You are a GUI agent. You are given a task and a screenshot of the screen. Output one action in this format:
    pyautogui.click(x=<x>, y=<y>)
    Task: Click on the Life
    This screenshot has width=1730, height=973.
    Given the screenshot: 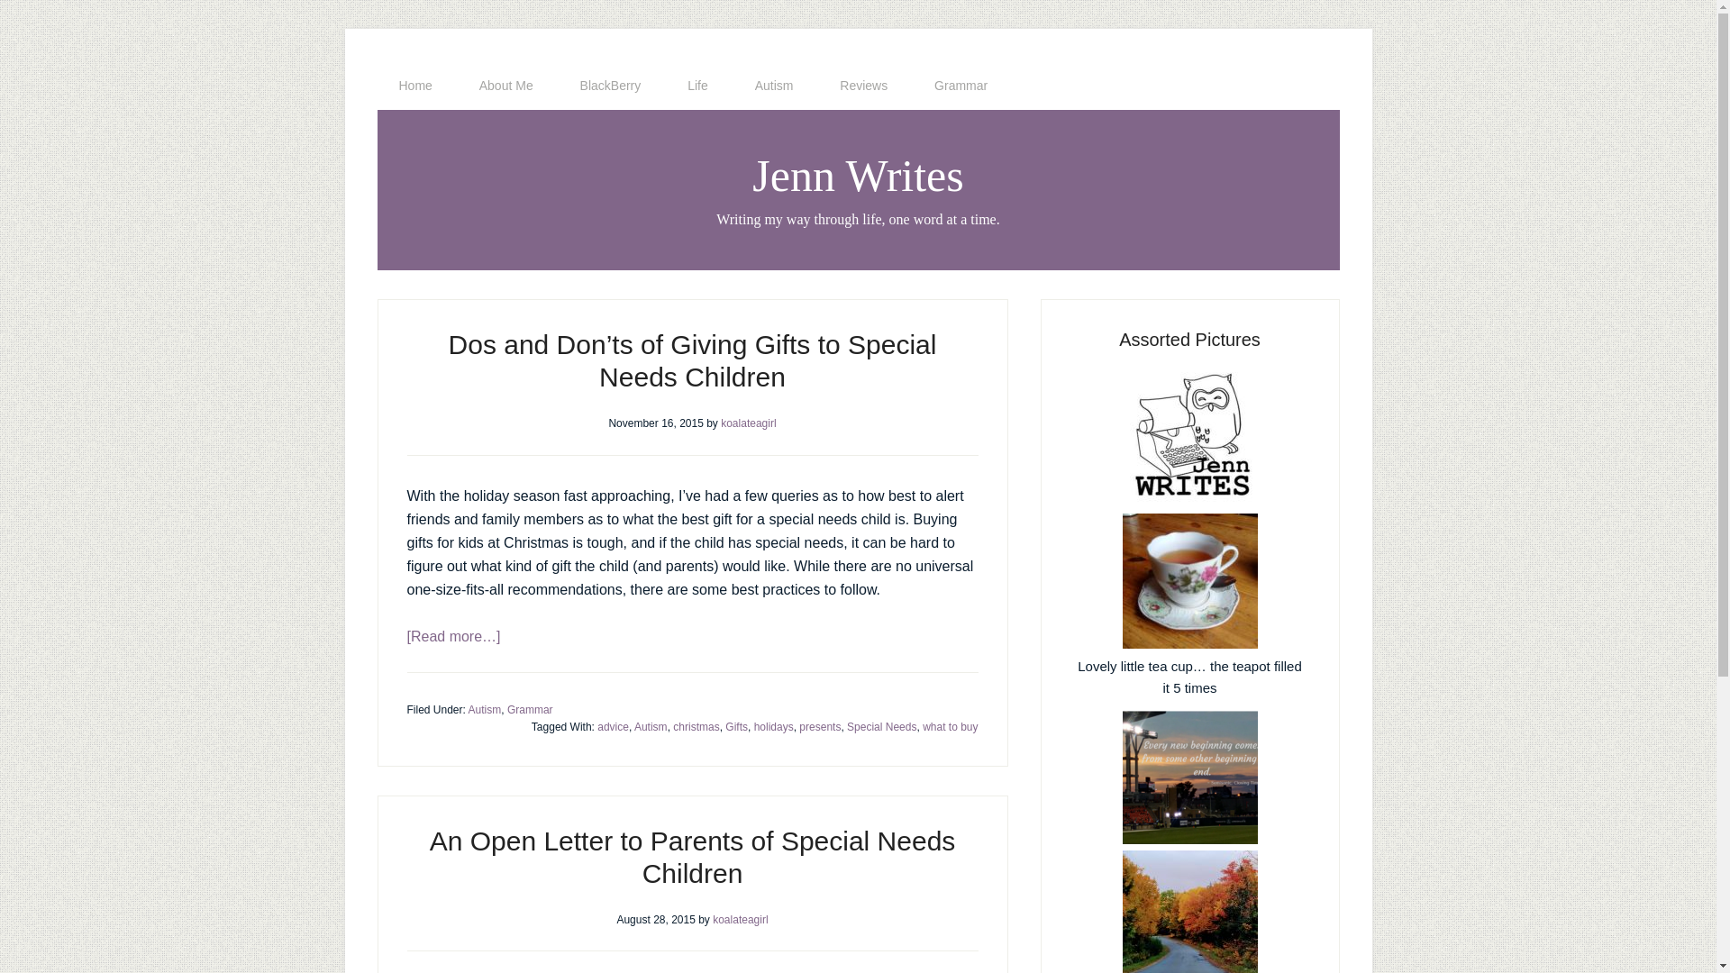 What is the action you would take?
    pyautogui.click(x=697, y=86)
    